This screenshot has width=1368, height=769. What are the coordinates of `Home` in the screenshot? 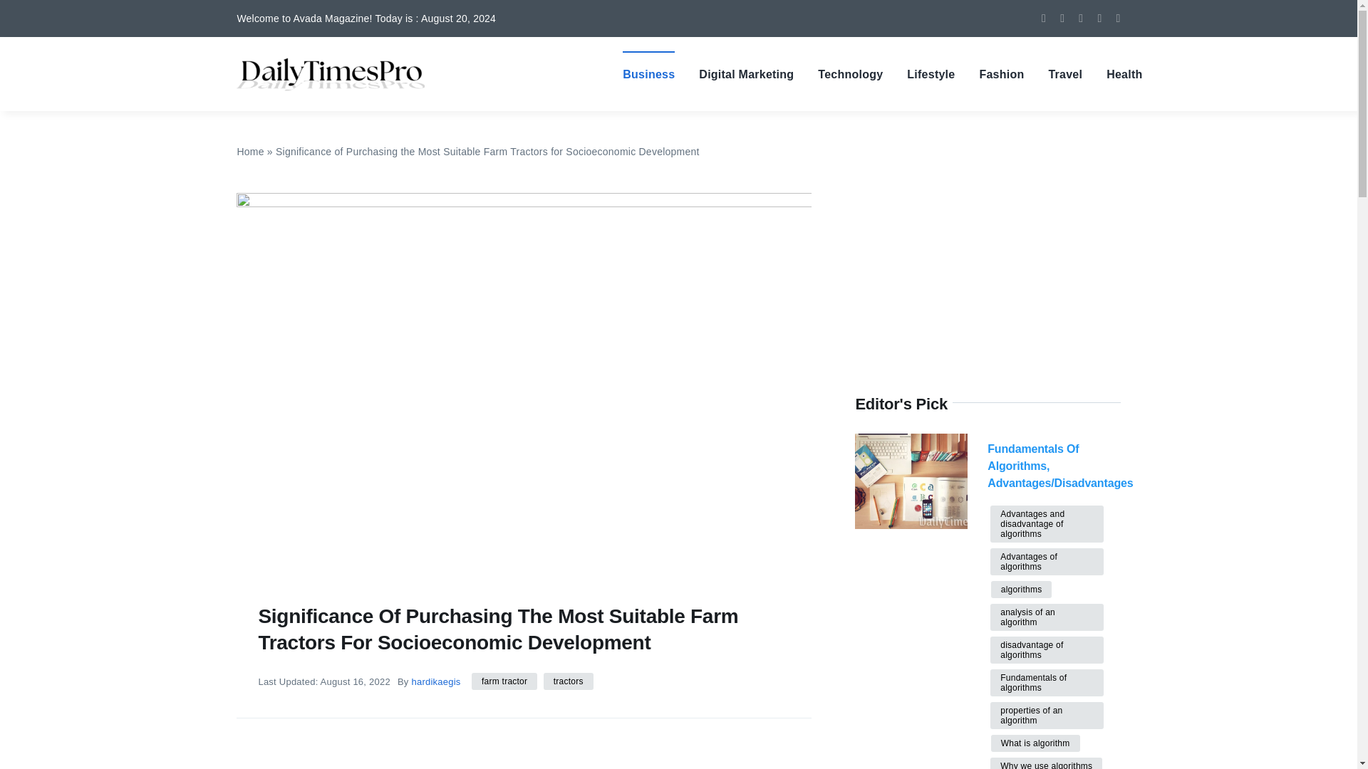 It's located at (250, 152).